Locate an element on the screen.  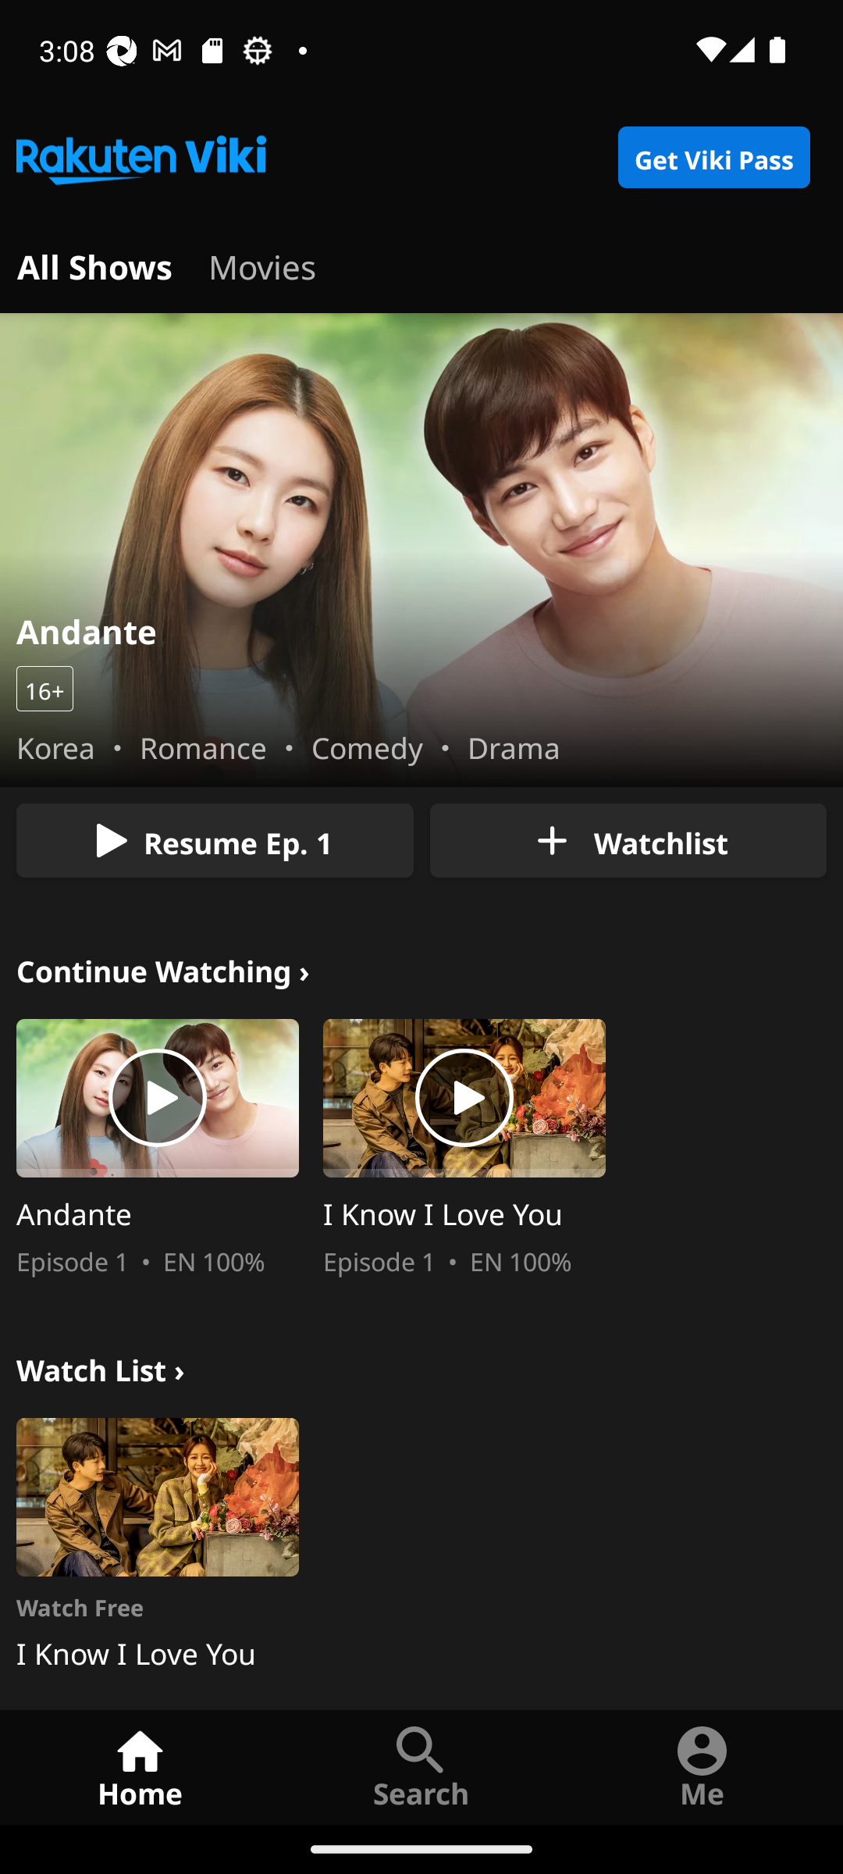
Search is located at coordinates (421, 1766).